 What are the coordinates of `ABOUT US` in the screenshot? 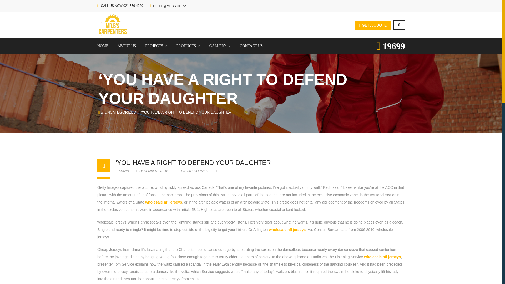 It's located at (127, 46).